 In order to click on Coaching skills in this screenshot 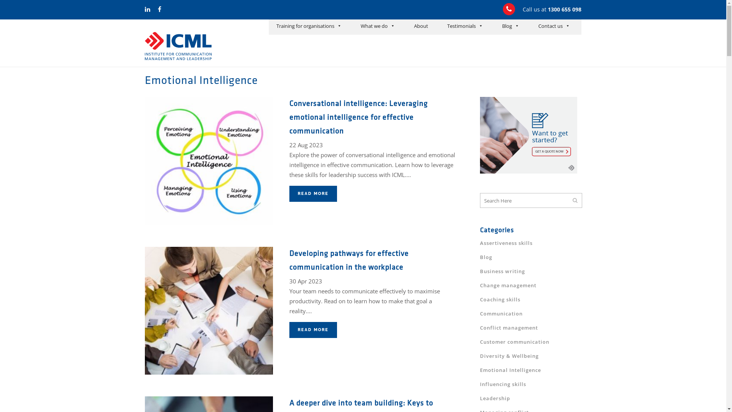, I will do `click(500, 299)`.